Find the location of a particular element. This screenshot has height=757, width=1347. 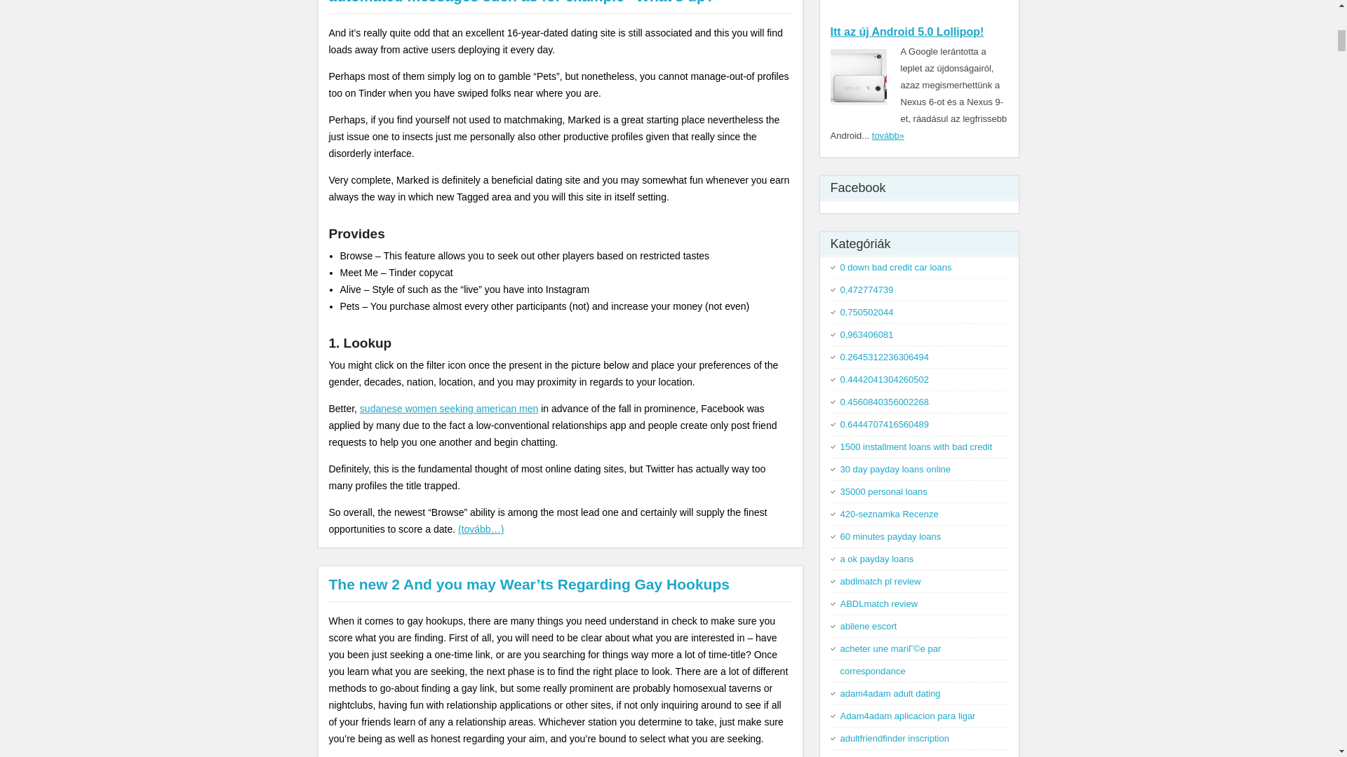

sudanese women seeking american men is located at coordinates (448, 408).